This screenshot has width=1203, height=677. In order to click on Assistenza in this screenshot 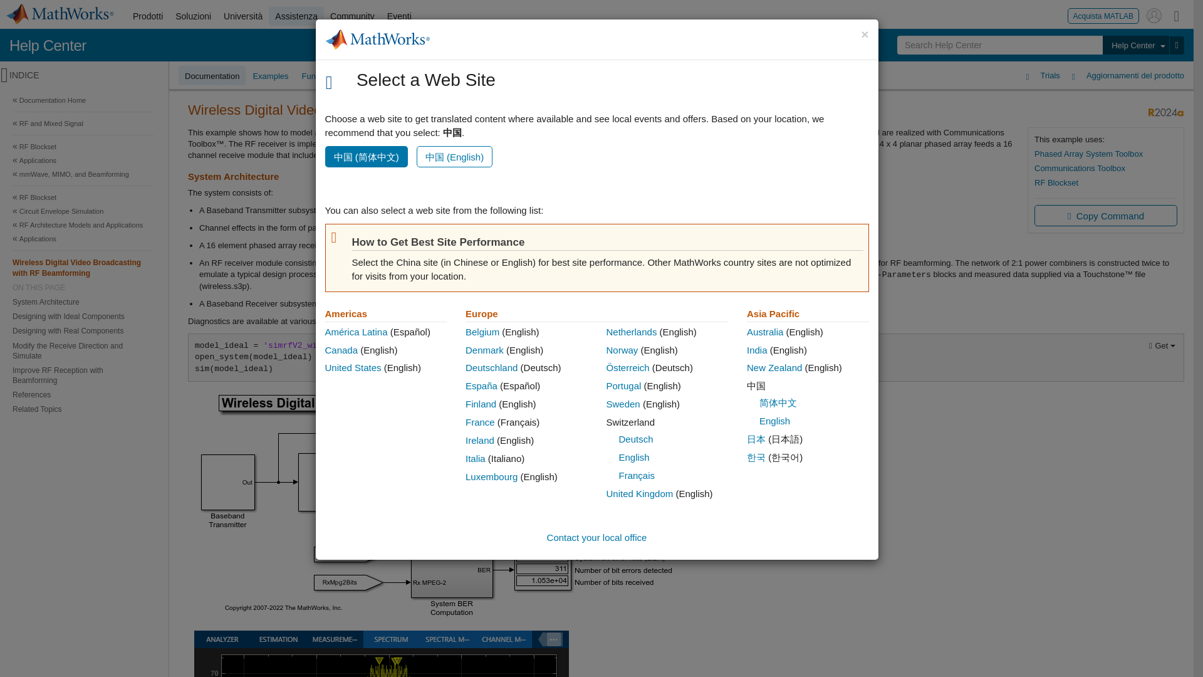, I will do `click(296, 16)`.